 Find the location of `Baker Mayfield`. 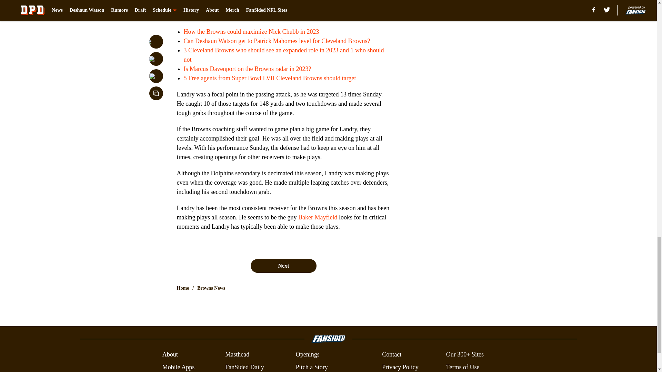

Baker Mayfield is located at coordinates (318, 217).